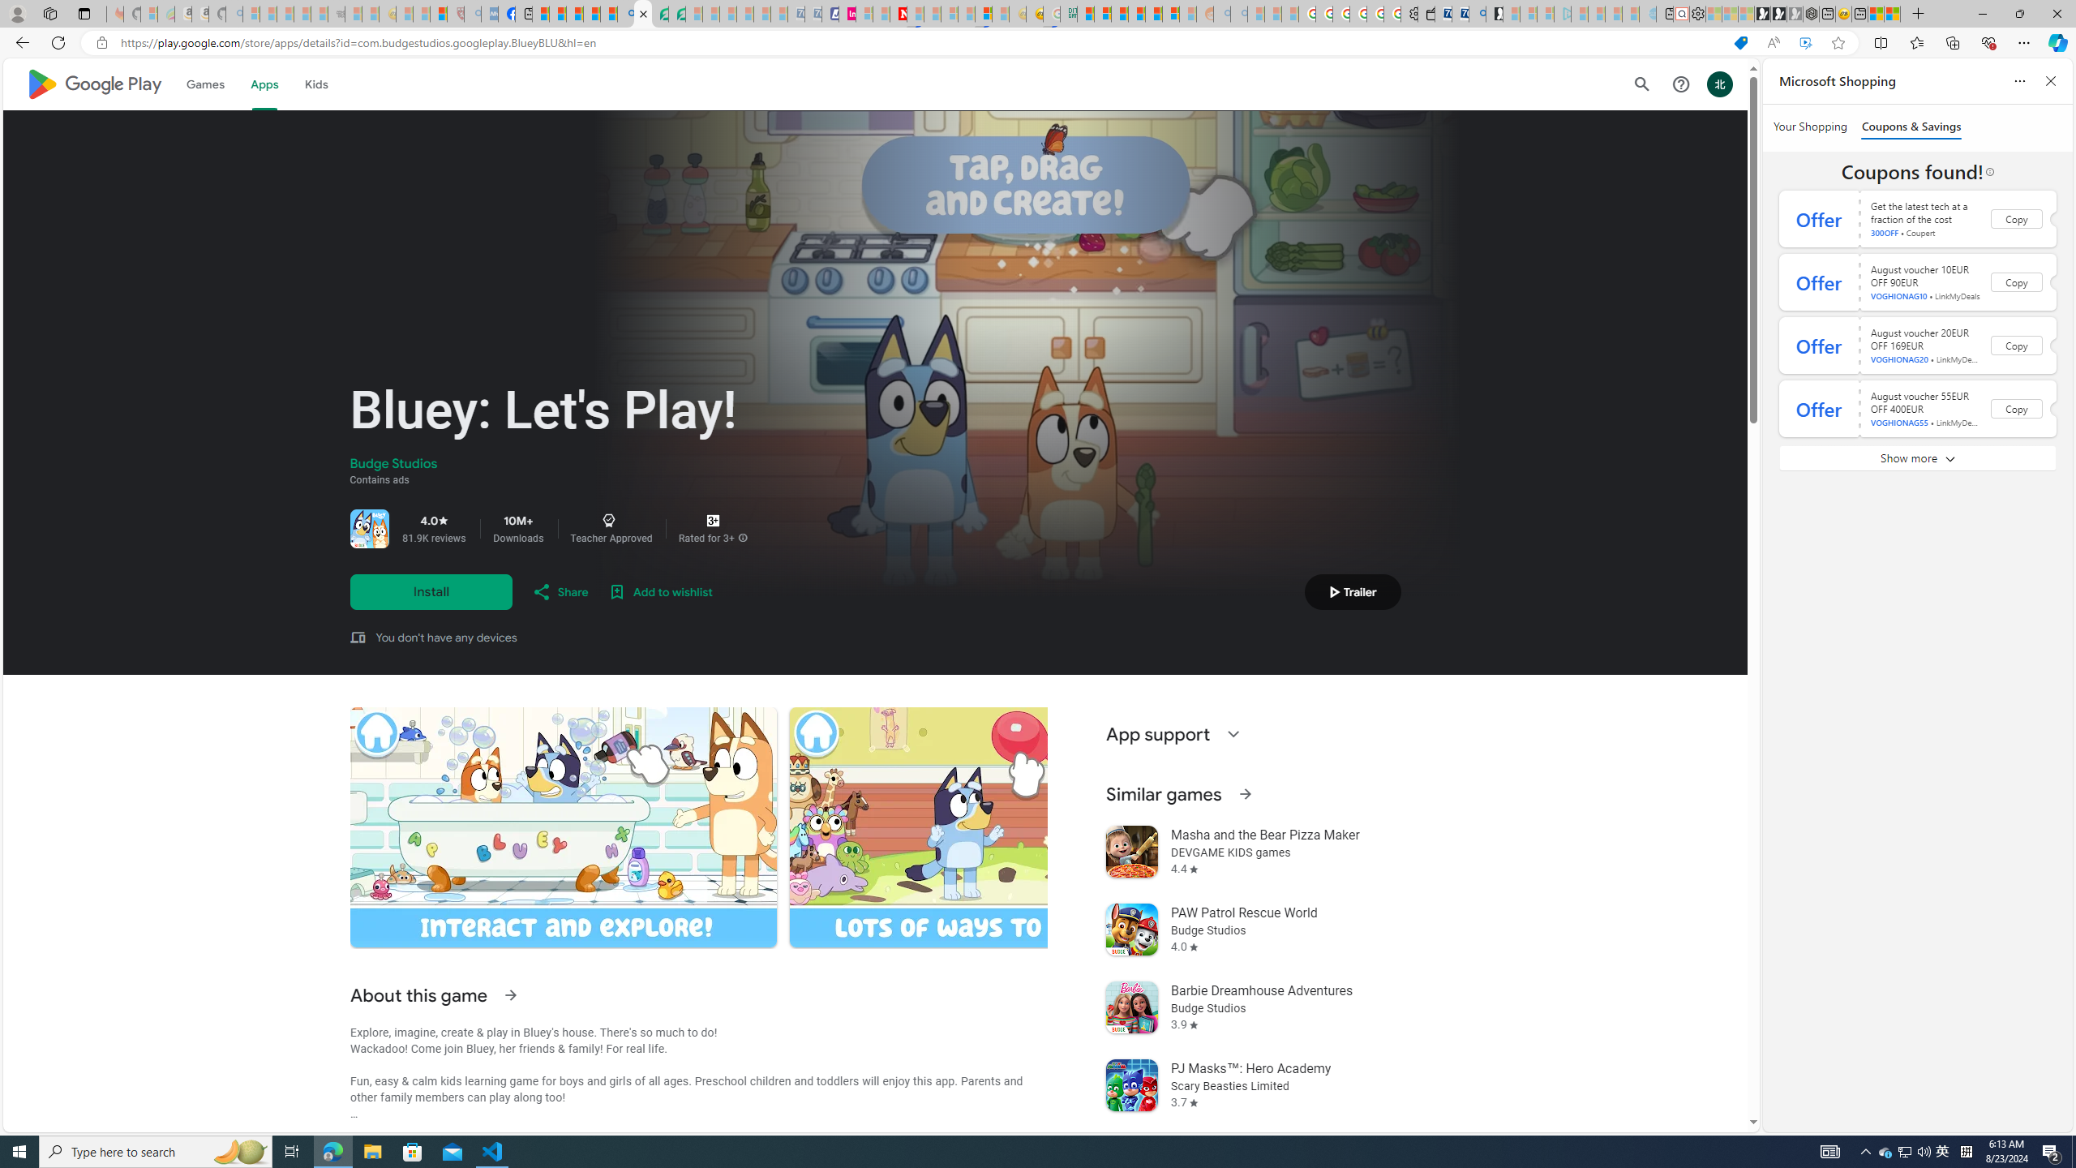 The image size is (2076, 1168). I want to click on Latest Politics News & Archive | Newsweek.com, so click(898, 14).